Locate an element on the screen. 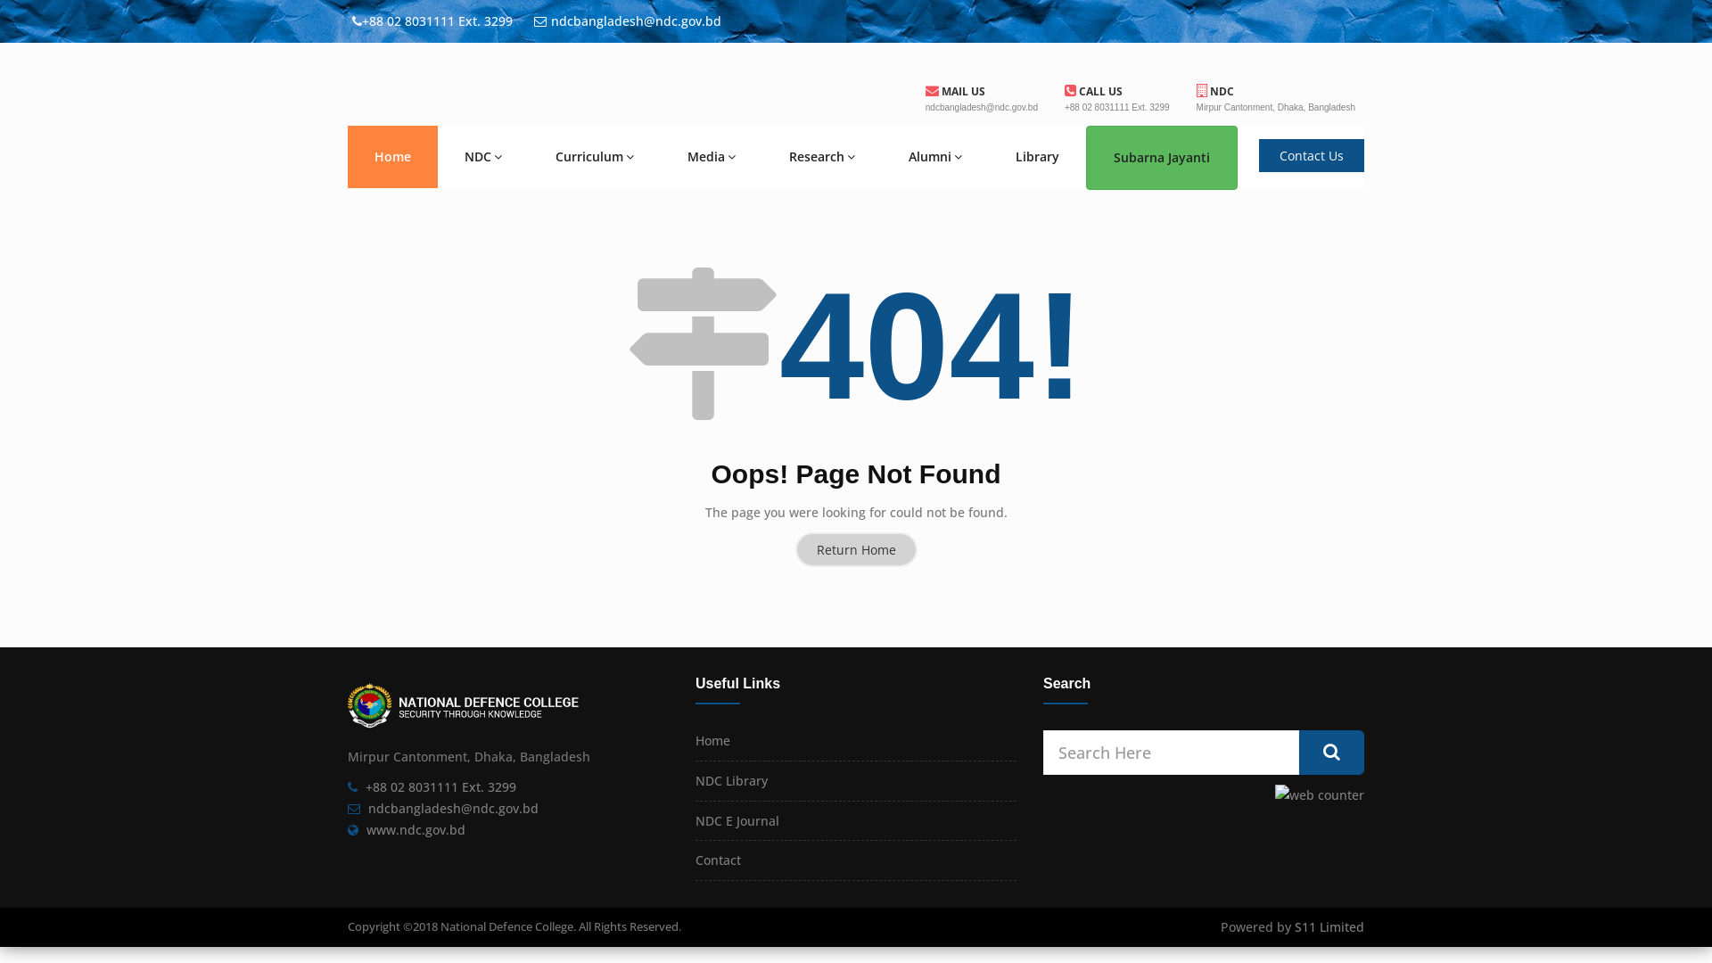 This screenshot has height=963, width=1712. Alumni is located at coordinates (935, 157).